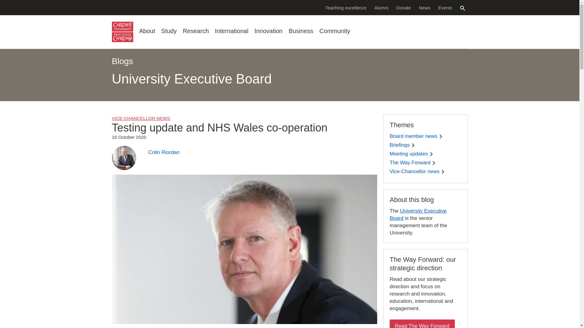 The image size is (584, 328). What do you see at coordinates (434, 163) in the screenshot?
I see `Chevron right` at bounding box center [434, 163].